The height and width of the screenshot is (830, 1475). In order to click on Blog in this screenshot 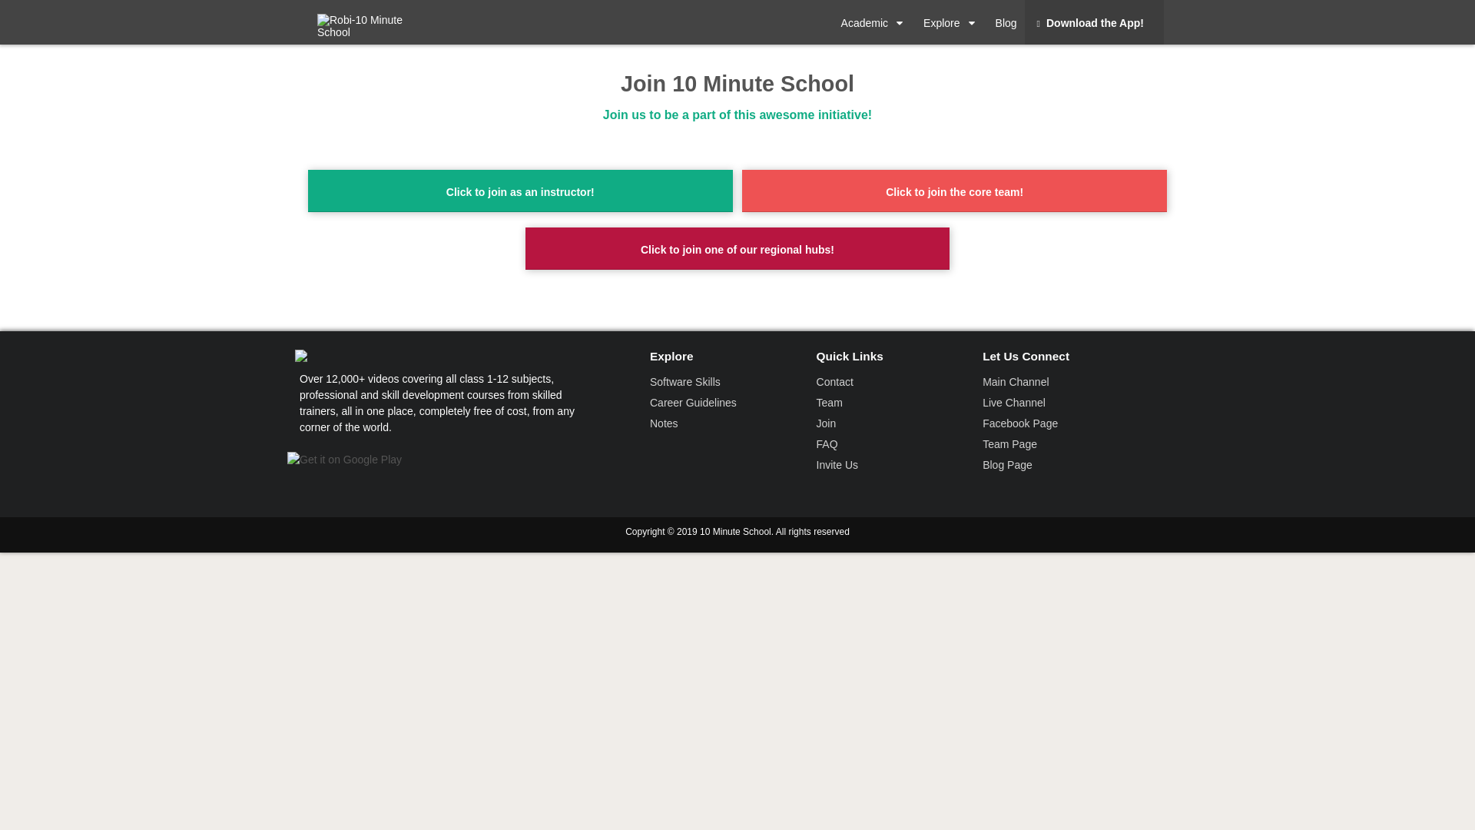, I will do `click(1007, 22)`.